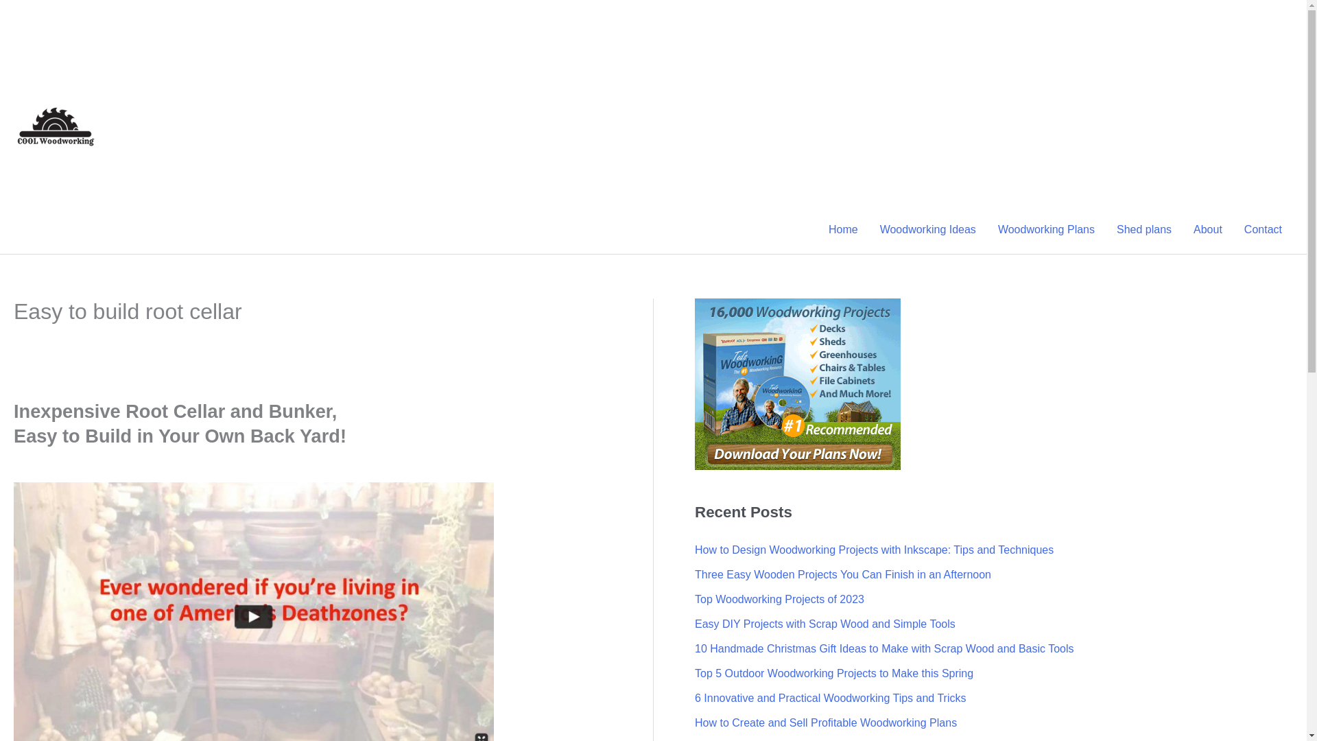  What do you see at coordinates (927, 230) in the screenshot?
I see `Woodworking Ideas` at bounding box center [927, 230].